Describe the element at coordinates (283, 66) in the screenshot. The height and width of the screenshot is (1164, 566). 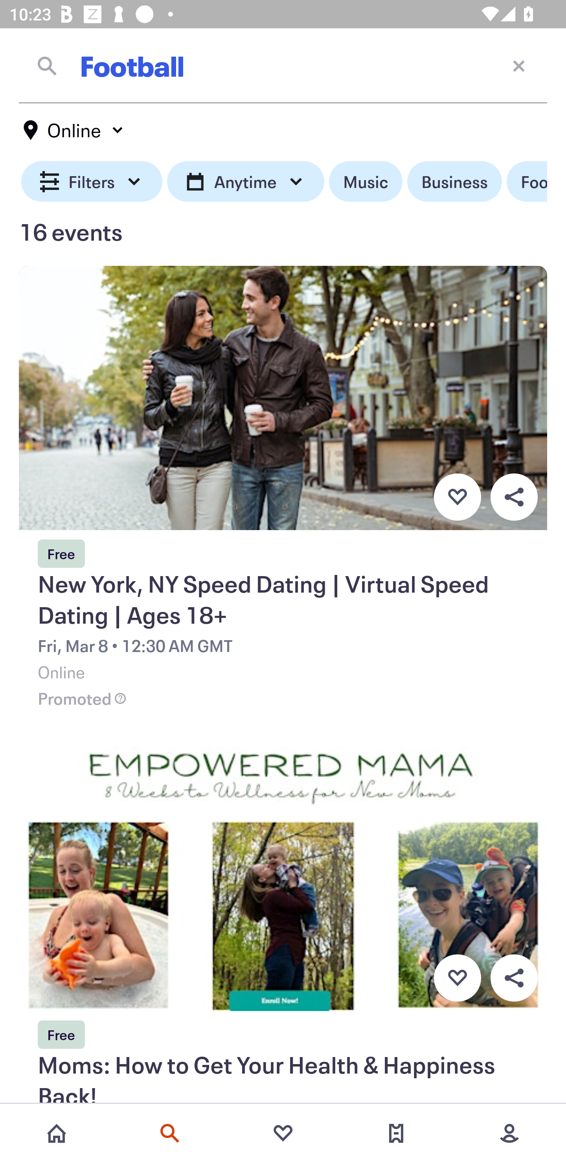
I see `Football Close current screen` at that location.